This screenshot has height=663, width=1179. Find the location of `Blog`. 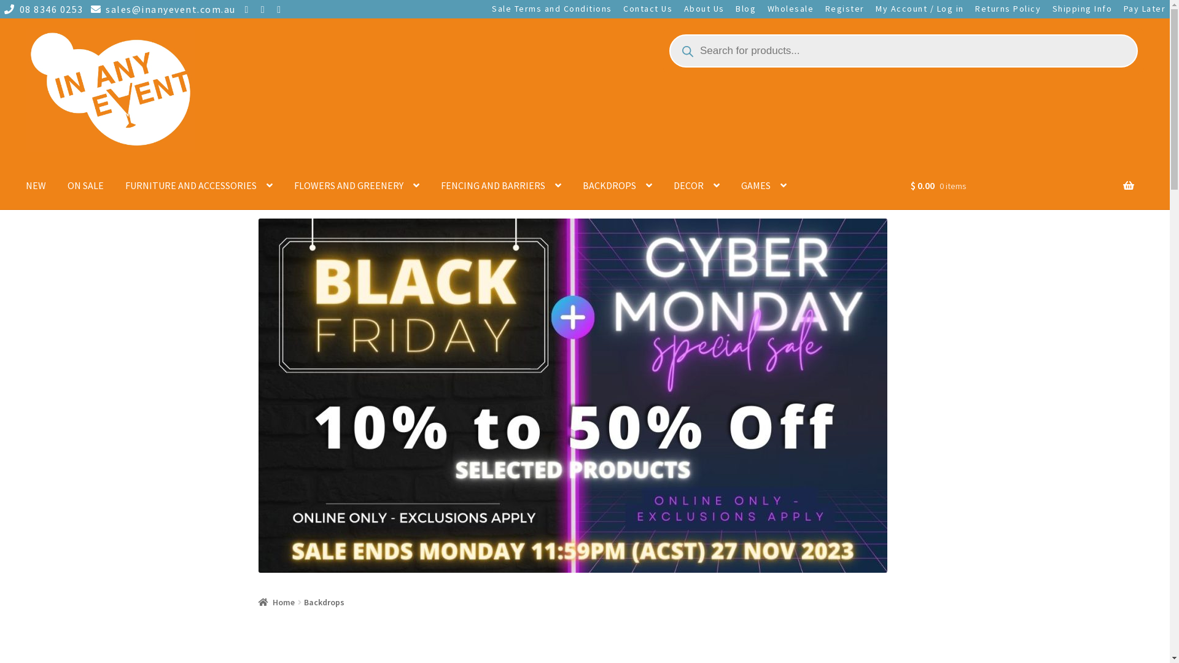

Blog is located at coordinates (745, 9).